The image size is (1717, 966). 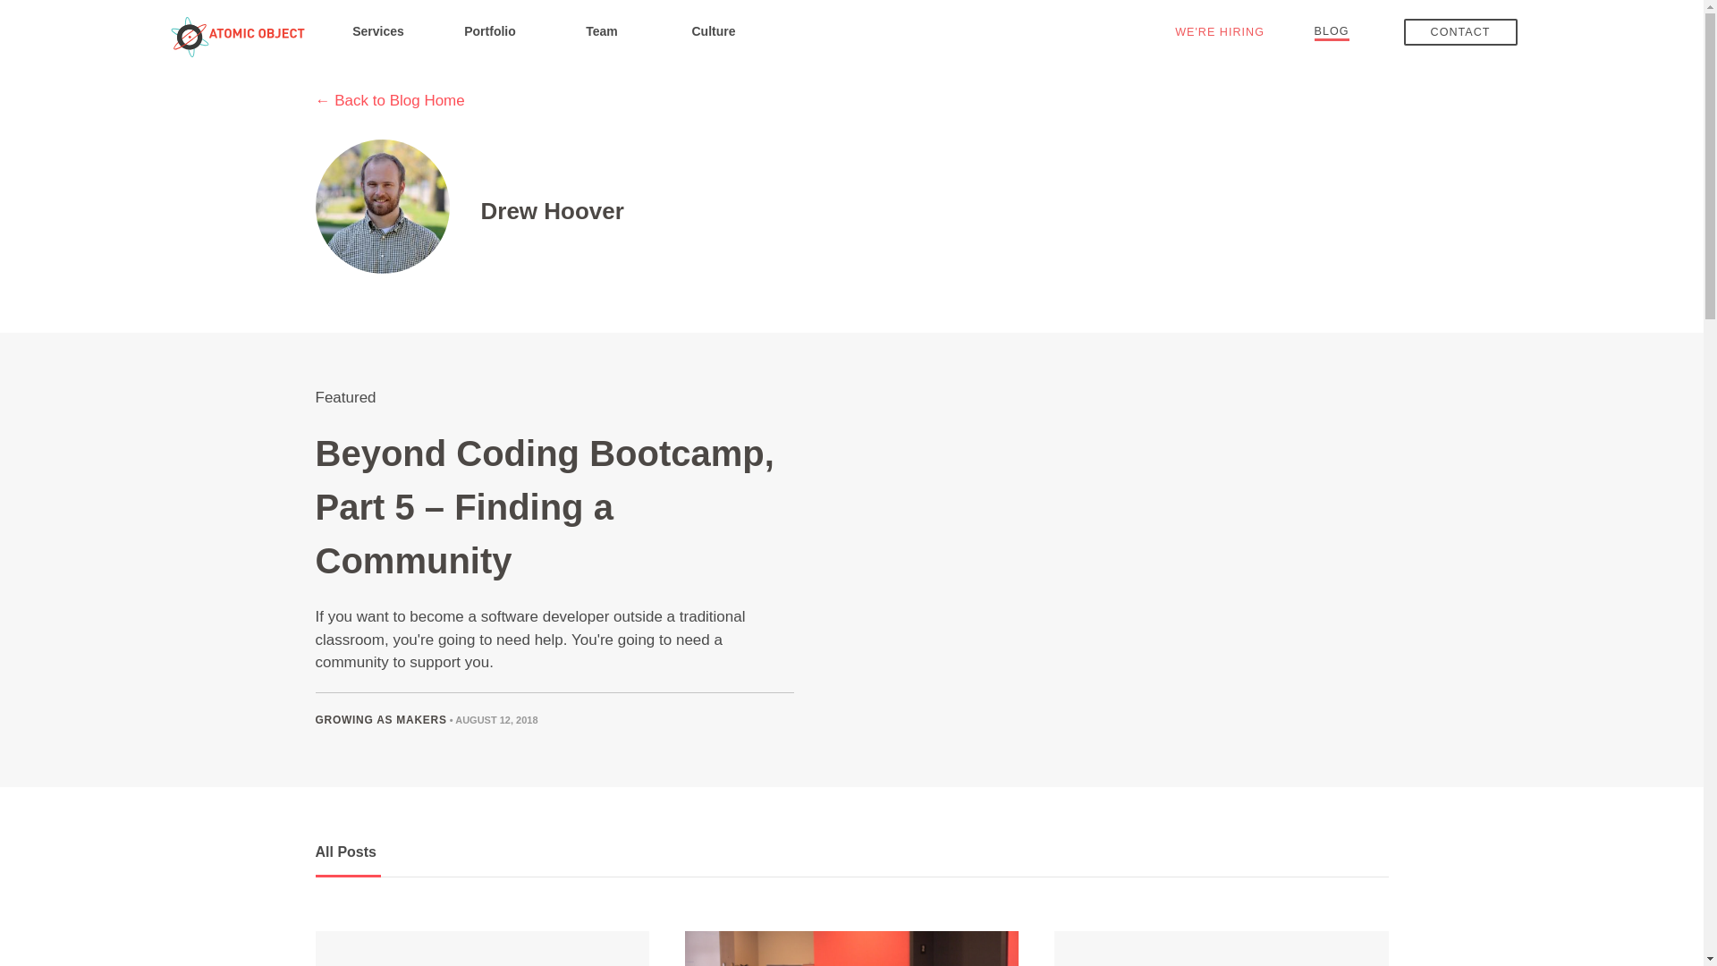 I want to click on Services, so click(x=377, y=30).